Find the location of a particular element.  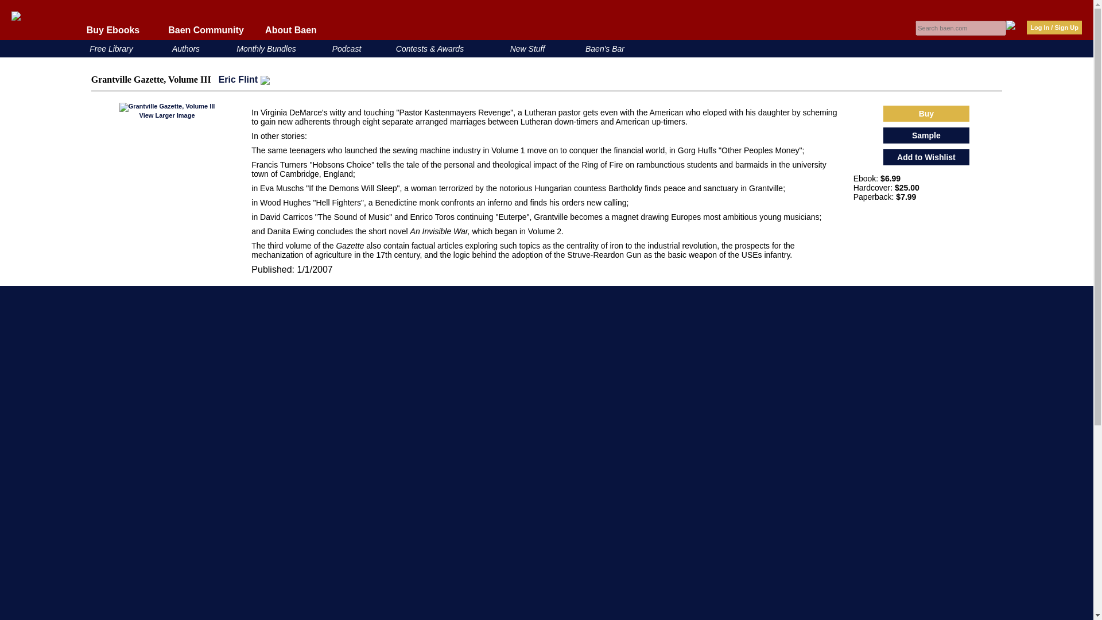

Authors is located at coordinates (185, 48).